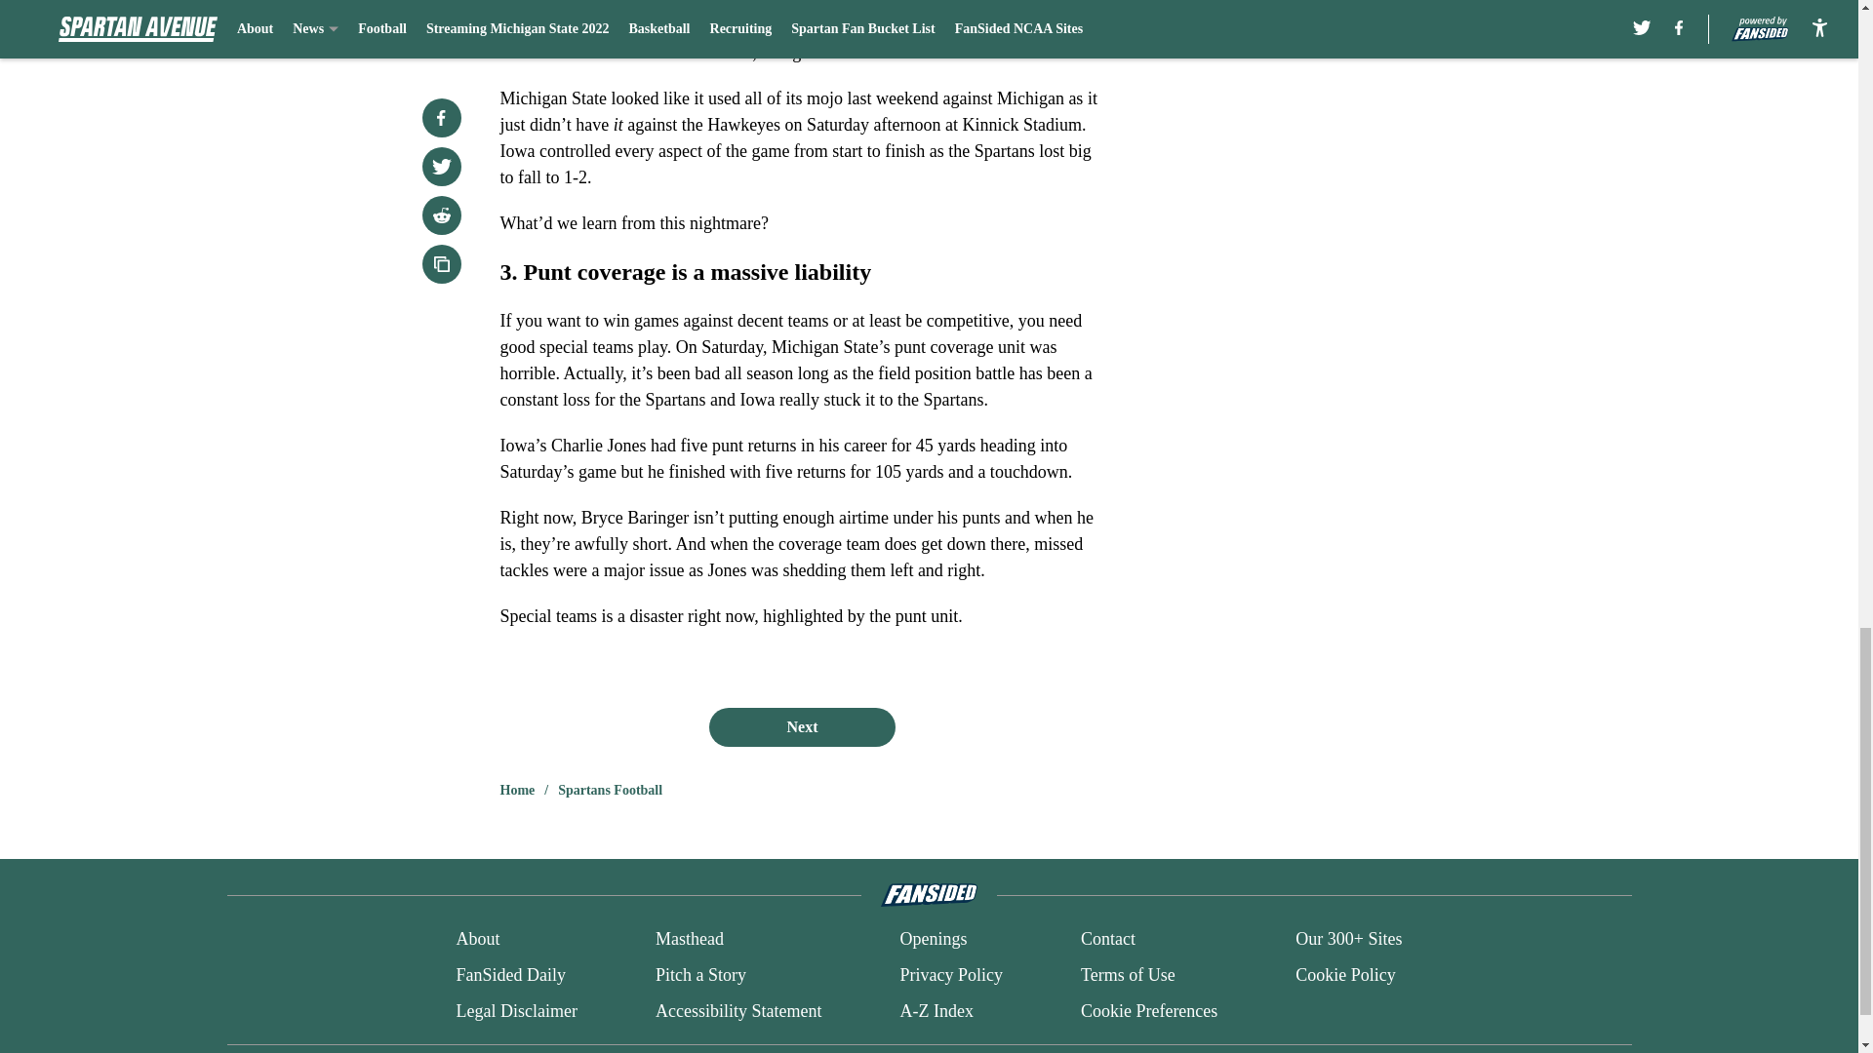  I want to click on Masthead, so click(689, 940).